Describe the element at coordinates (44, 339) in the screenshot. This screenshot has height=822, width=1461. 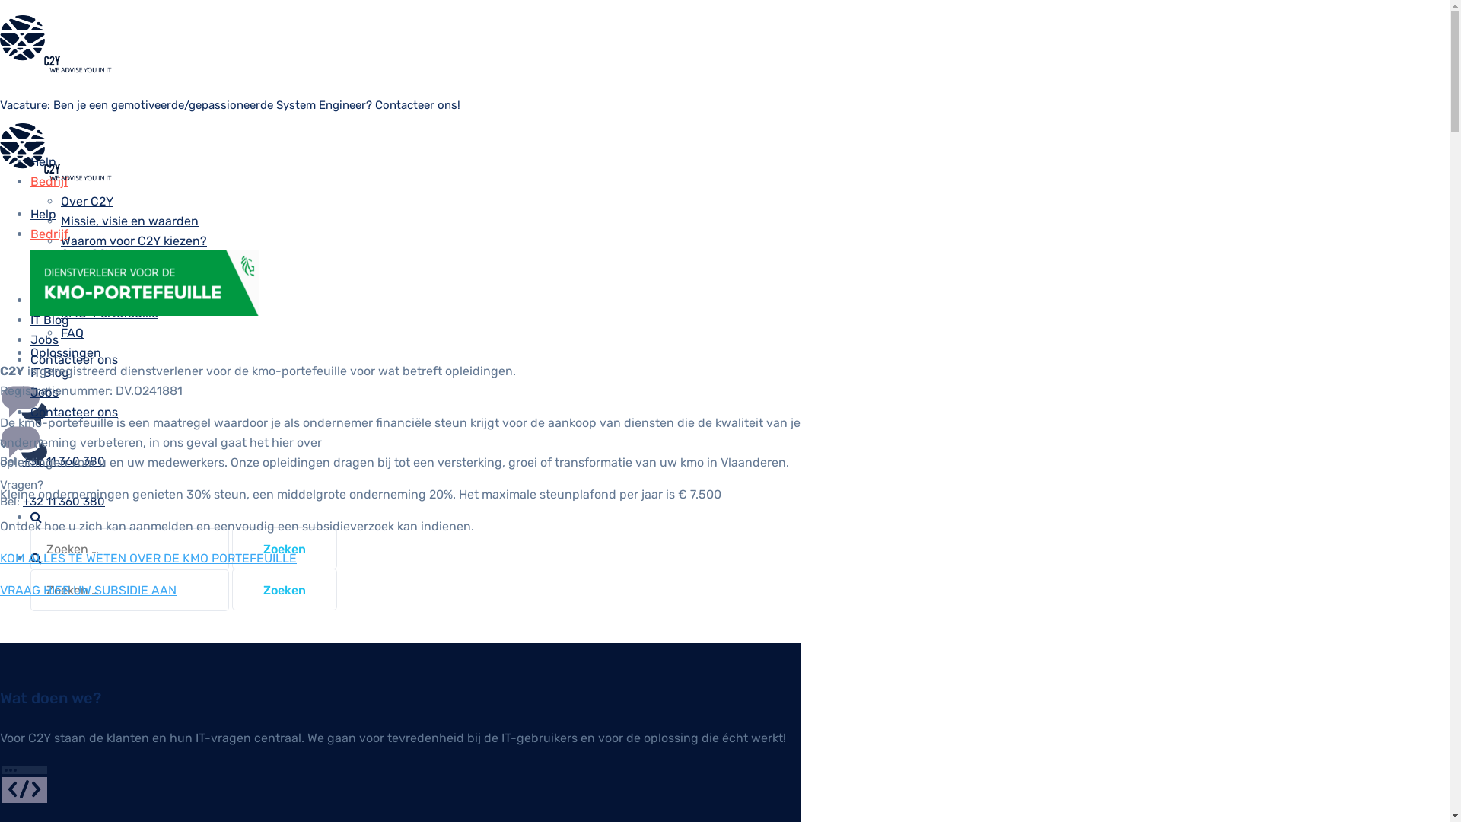
I see `Jobs` at that location.